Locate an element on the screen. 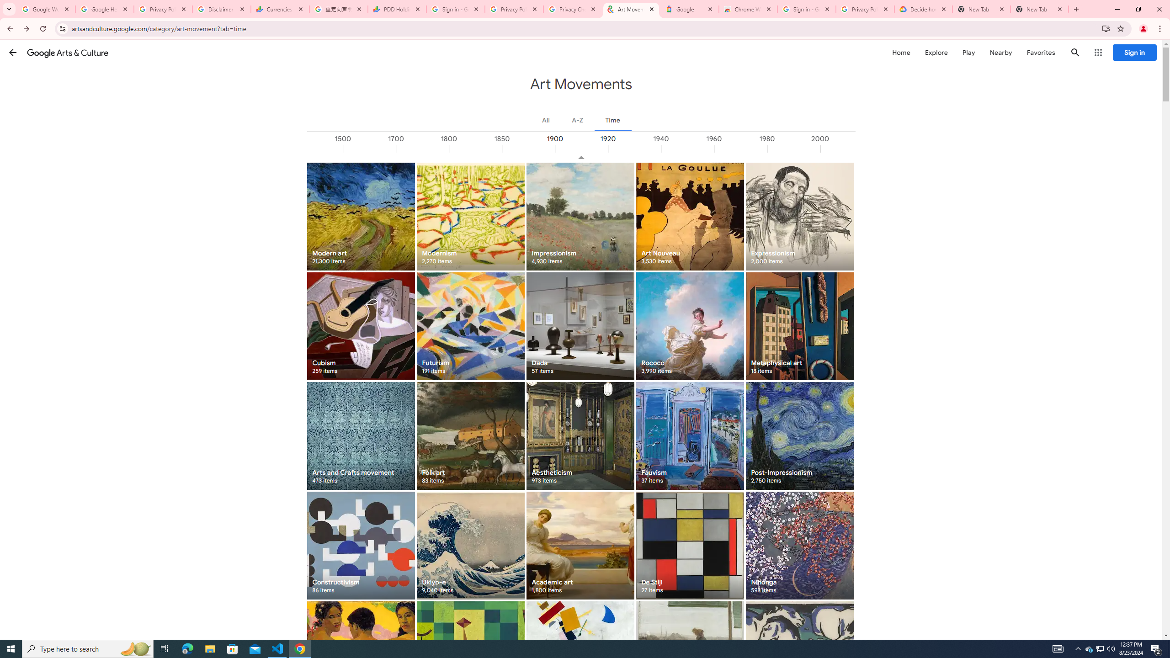 The width and height of the screenshot is (1170, 658). Modern art 21,300 items is located at coordinates (361, 216).